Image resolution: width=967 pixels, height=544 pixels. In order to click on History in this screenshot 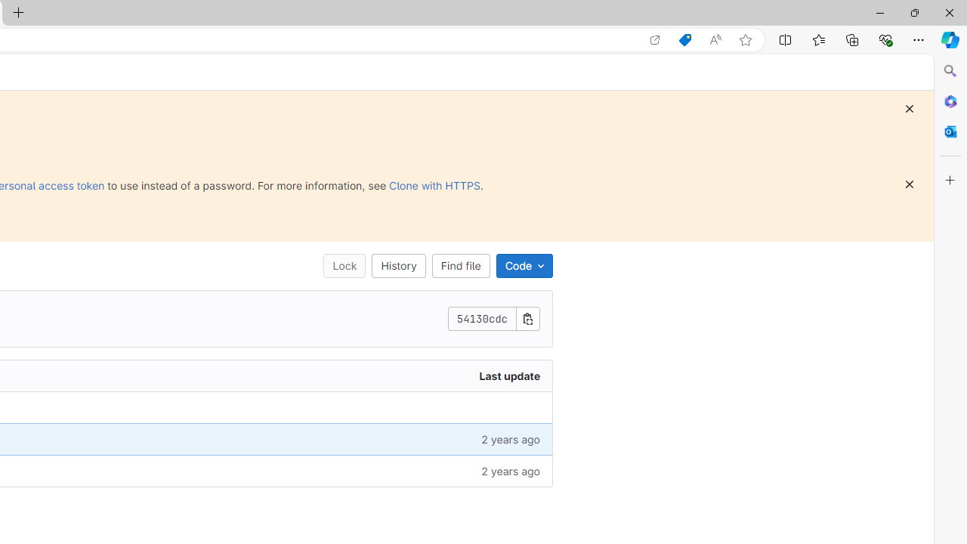, I will do `click(399, 266)`.